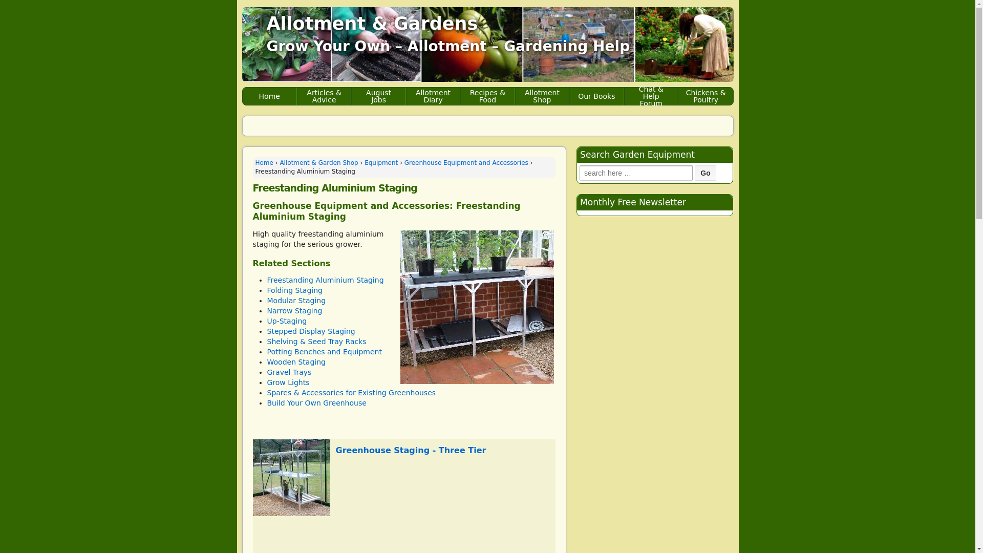 The image size is (983, 553). Describe the element at coordinates (288, 382) in the screenshot. I see `Grow Lights` at that location.